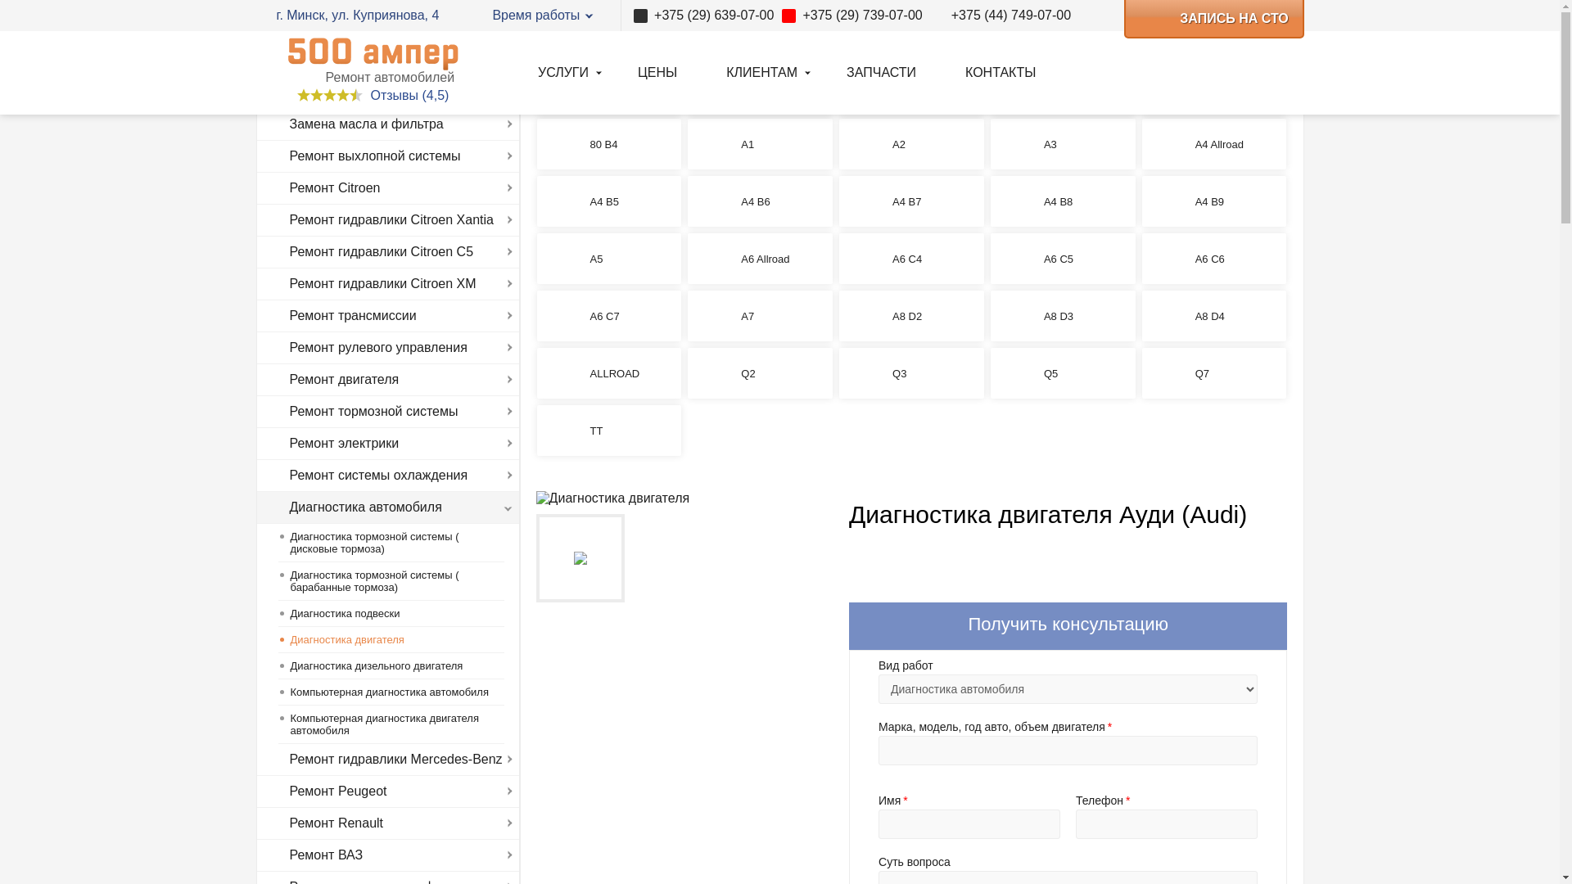  I want to click on A4 B5, so click(609, 201).